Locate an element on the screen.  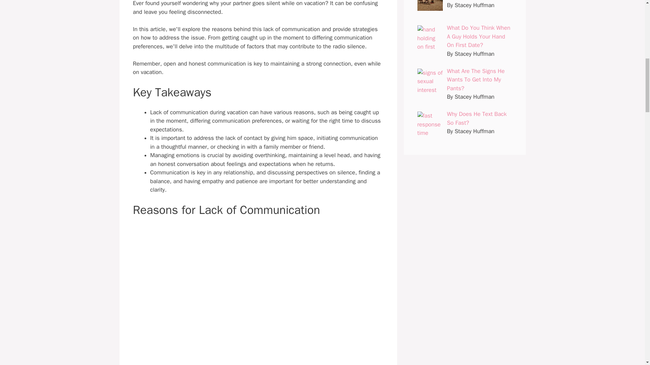
What Are The Signs He Wants To Get Into My Pants? is located at coordinates (475, 80).